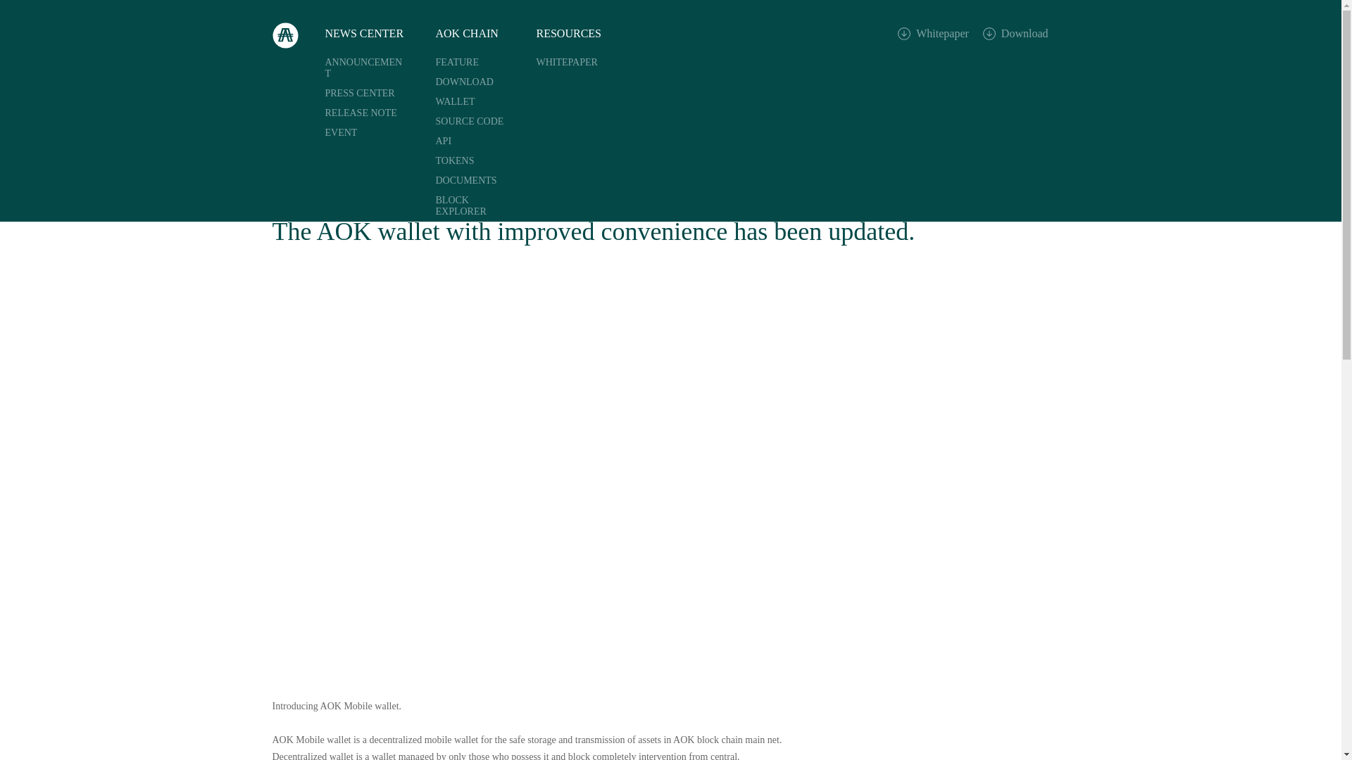  I want to click on new window, so click(476, 181).